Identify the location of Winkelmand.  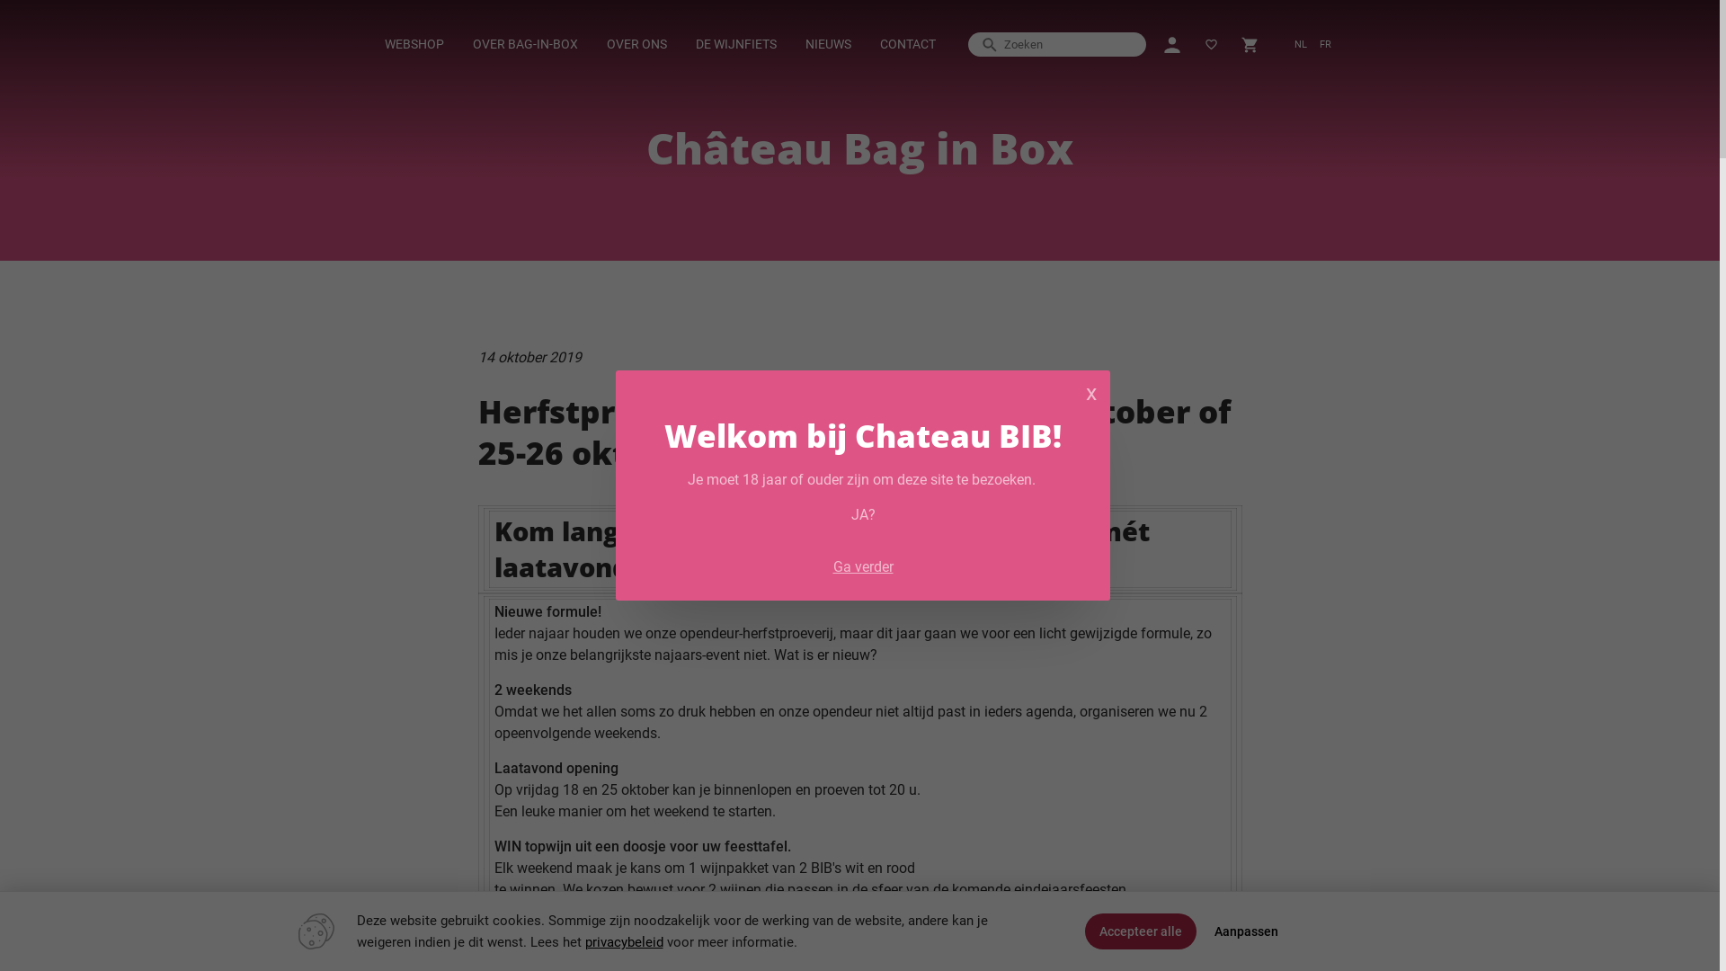
(1250, 45).